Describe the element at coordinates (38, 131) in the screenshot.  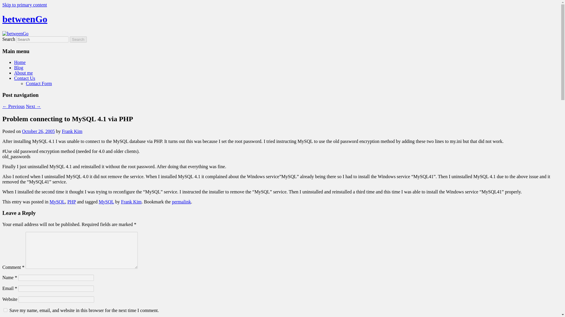
I see `October 26, 2005` at that location.